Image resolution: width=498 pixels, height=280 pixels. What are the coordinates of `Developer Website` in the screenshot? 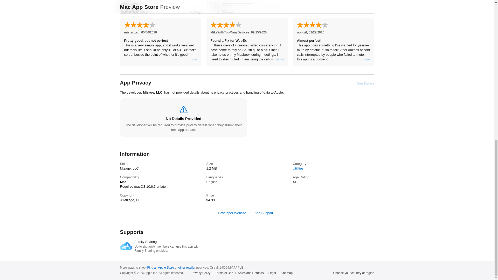 It's located at (233, 213).